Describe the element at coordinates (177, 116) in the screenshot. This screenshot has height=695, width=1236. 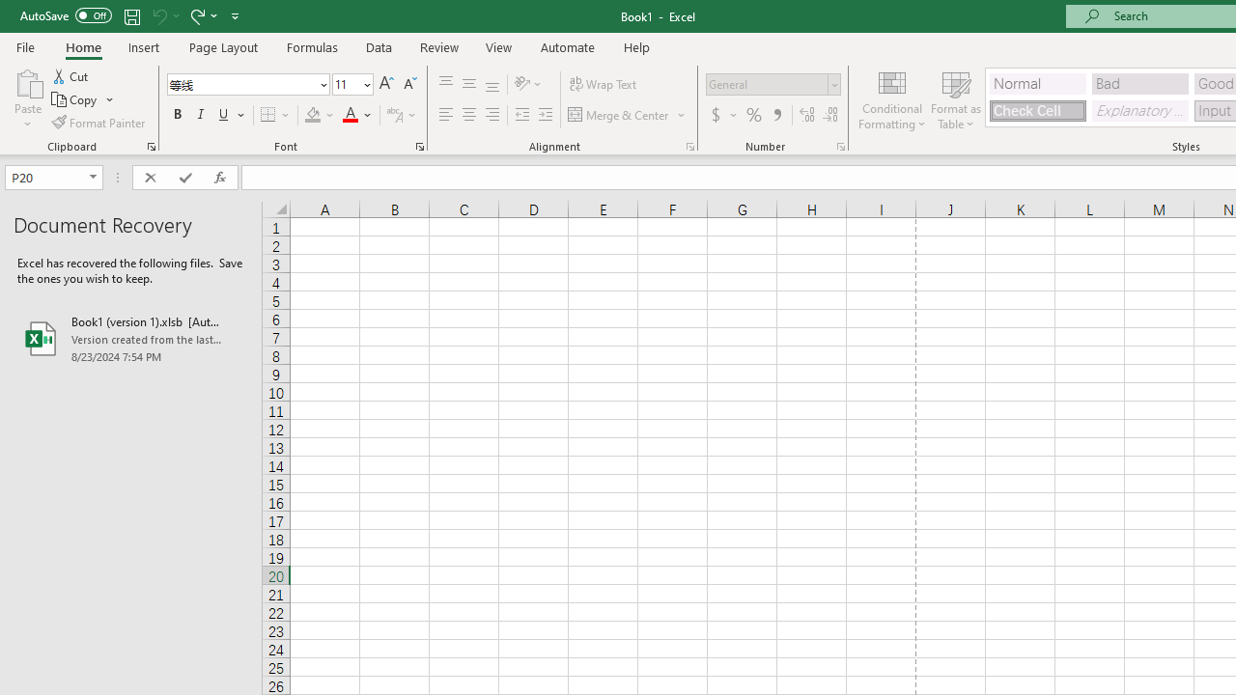
I see `Bold` at that location.